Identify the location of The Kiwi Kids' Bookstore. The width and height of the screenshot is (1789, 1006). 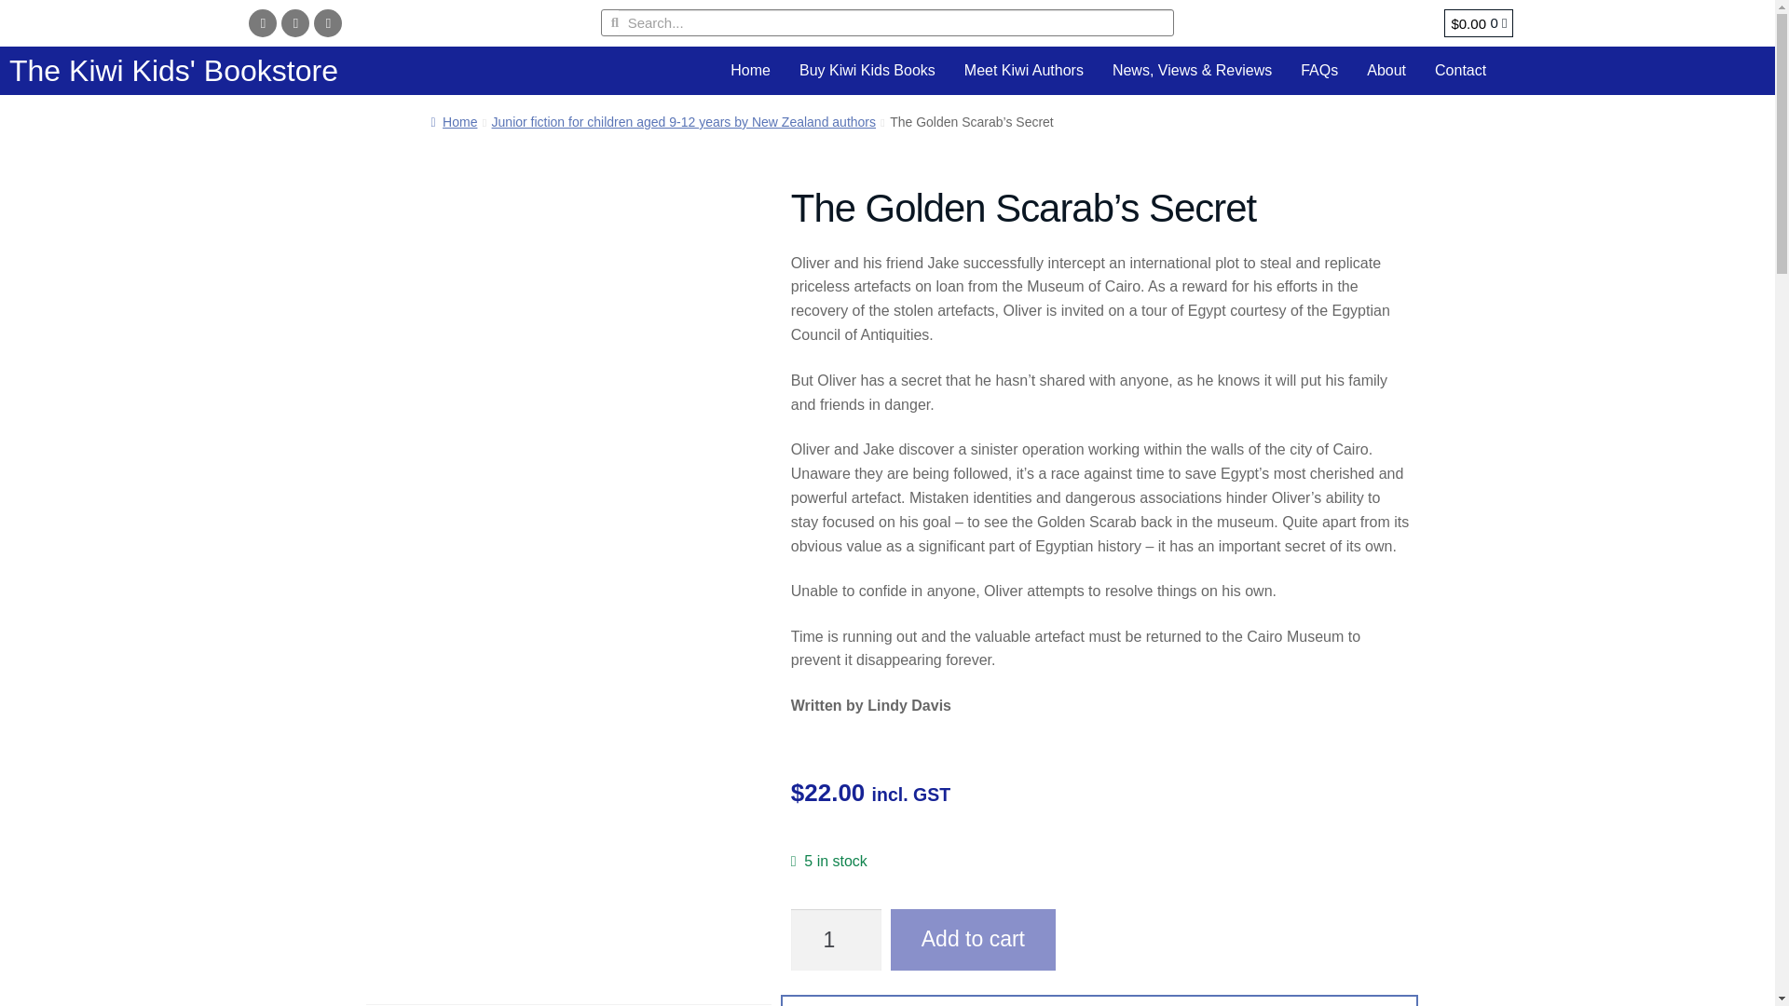
(173, 71).